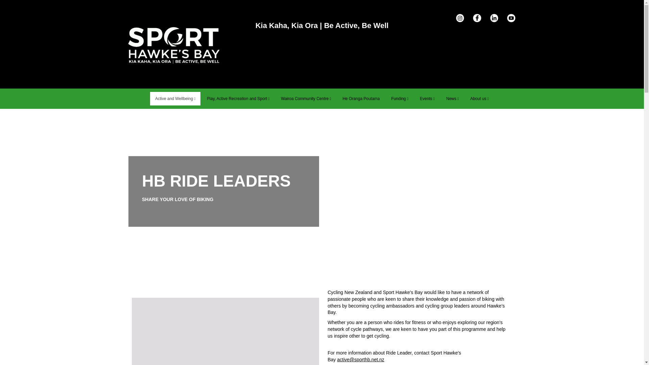 The width and height of the screenshot is (649, 365). What do you see at coordinates (175, 99) in the screenshot?
I see `Active and Wellbeing` at bounding box center [175, 99].